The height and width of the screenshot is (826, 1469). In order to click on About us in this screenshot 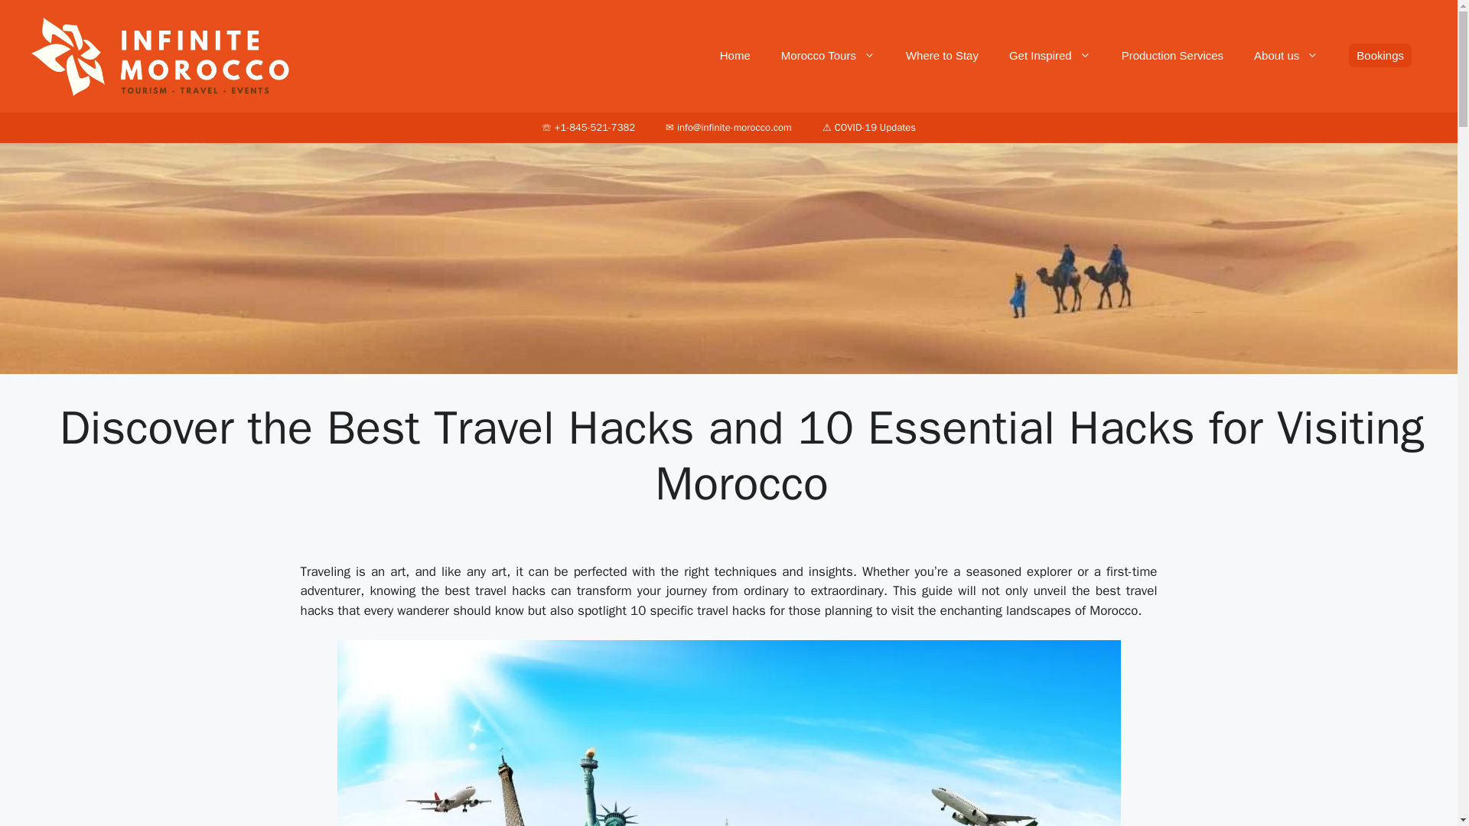, I will do `click(1285, 55)`.